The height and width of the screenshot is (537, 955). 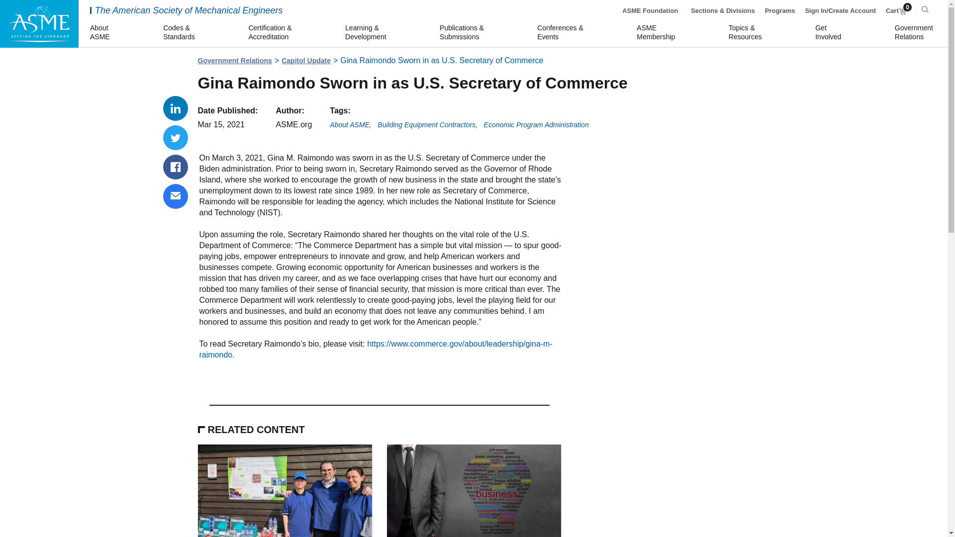 What do you see at coordinates (306, 61) in the screenshot?
I see `Share on Facebook` at bounding box center [306, 61].